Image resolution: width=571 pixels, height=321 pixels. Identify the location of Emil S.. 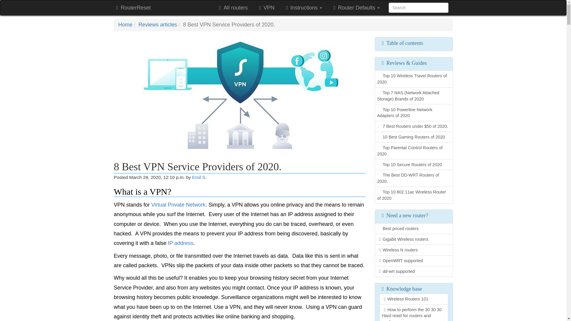
(199, 177).